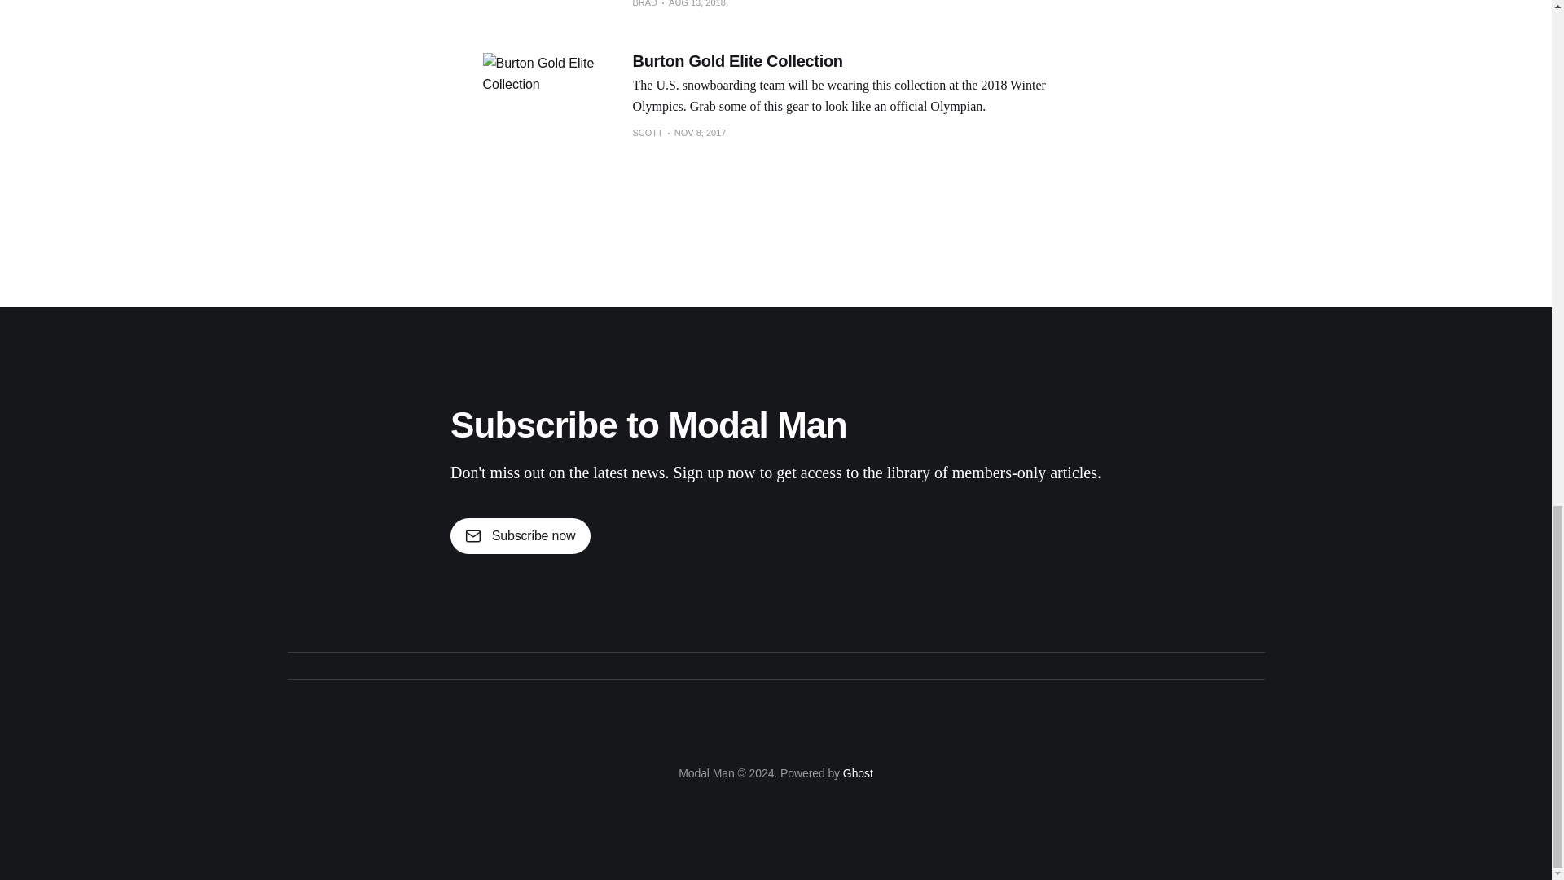 The width and height of the screenshot is (1564, 880). I want to click on Subscribe now, so click(520, 536).